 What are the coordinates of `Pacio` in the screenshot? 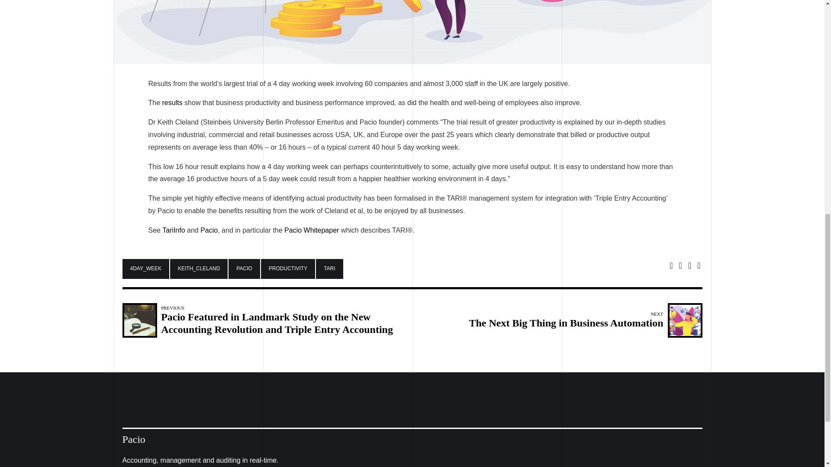 It's located at (209, 230).